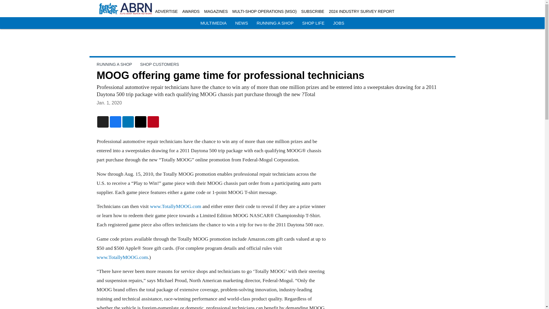 The width and height of the screenshot is (549, 309). What do you see at coordinates (339, 23) in the screenshot?
I see `JOBS` at bounding box center [339, 23].